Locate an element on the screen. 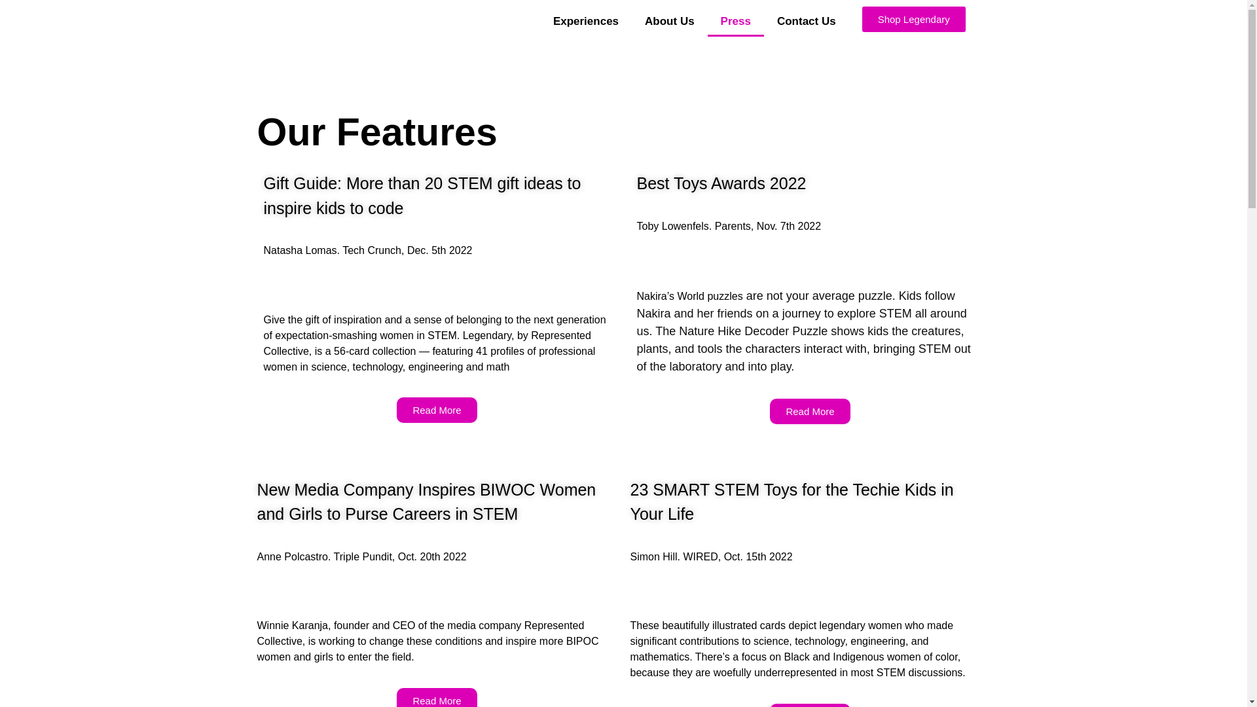 This screenshot has height=707, width=1257. Read More is located at coordinates (436, 410).